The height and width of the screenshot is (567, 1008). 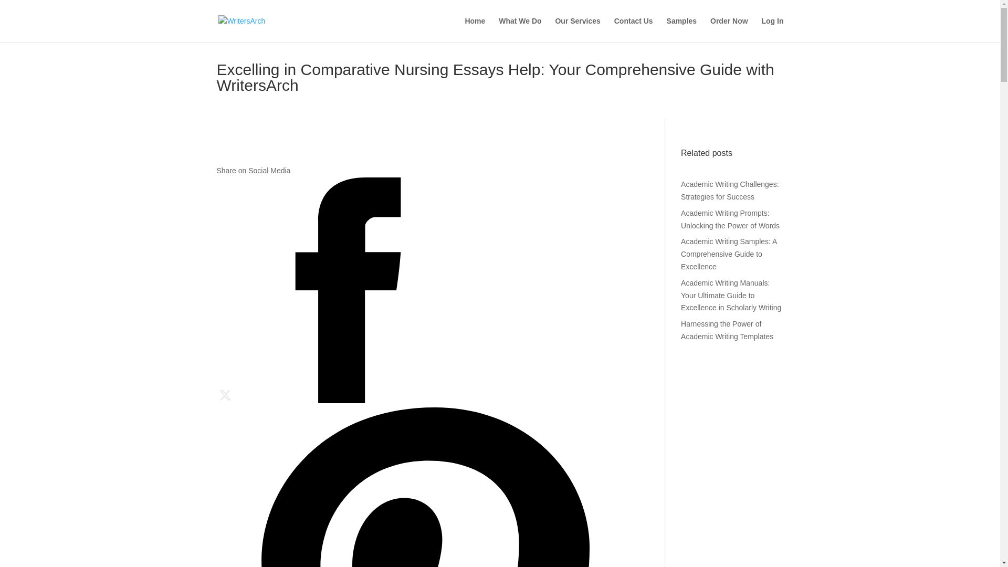 I want to click on Contact Us, so click(x=633, y=29).